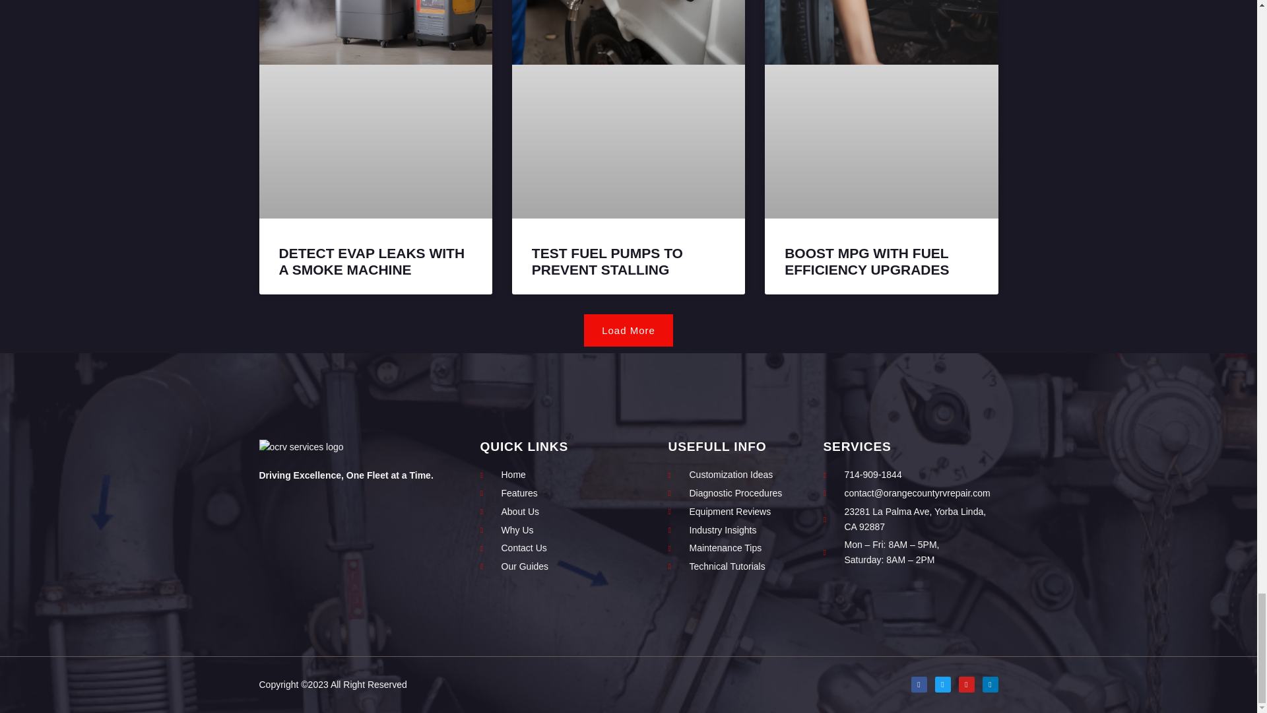 This screenshot has height=713, width=1267. Describe the element at coordinates (550, 512) in the screenshot. I see `About Us` at that location.